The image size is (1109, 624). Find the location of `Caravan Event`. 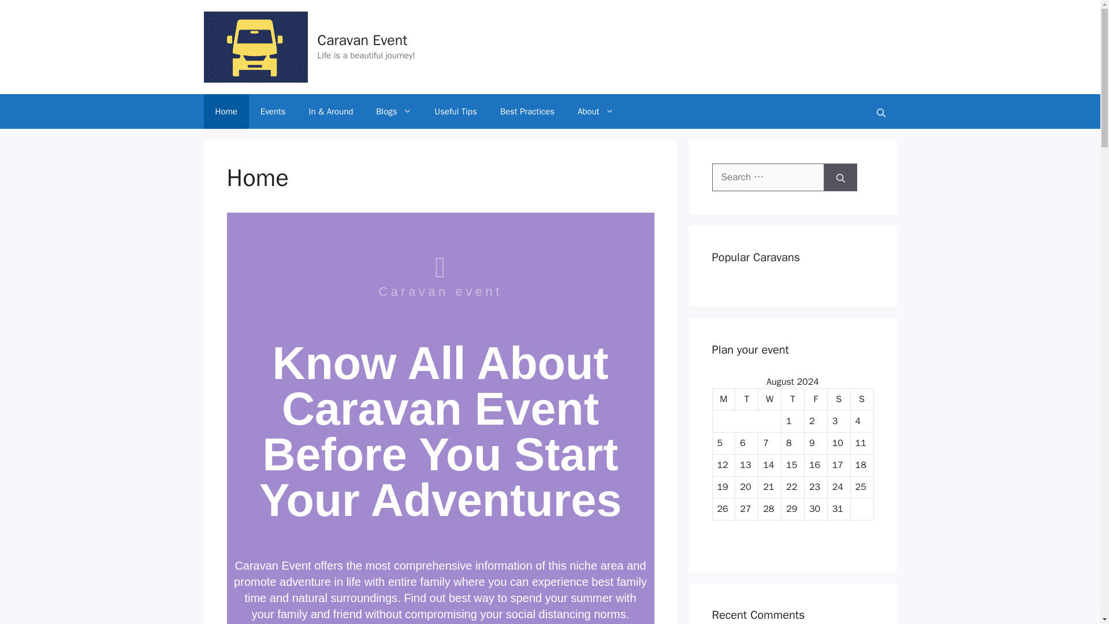

Caravan Event is located at coordinates (255, 46).